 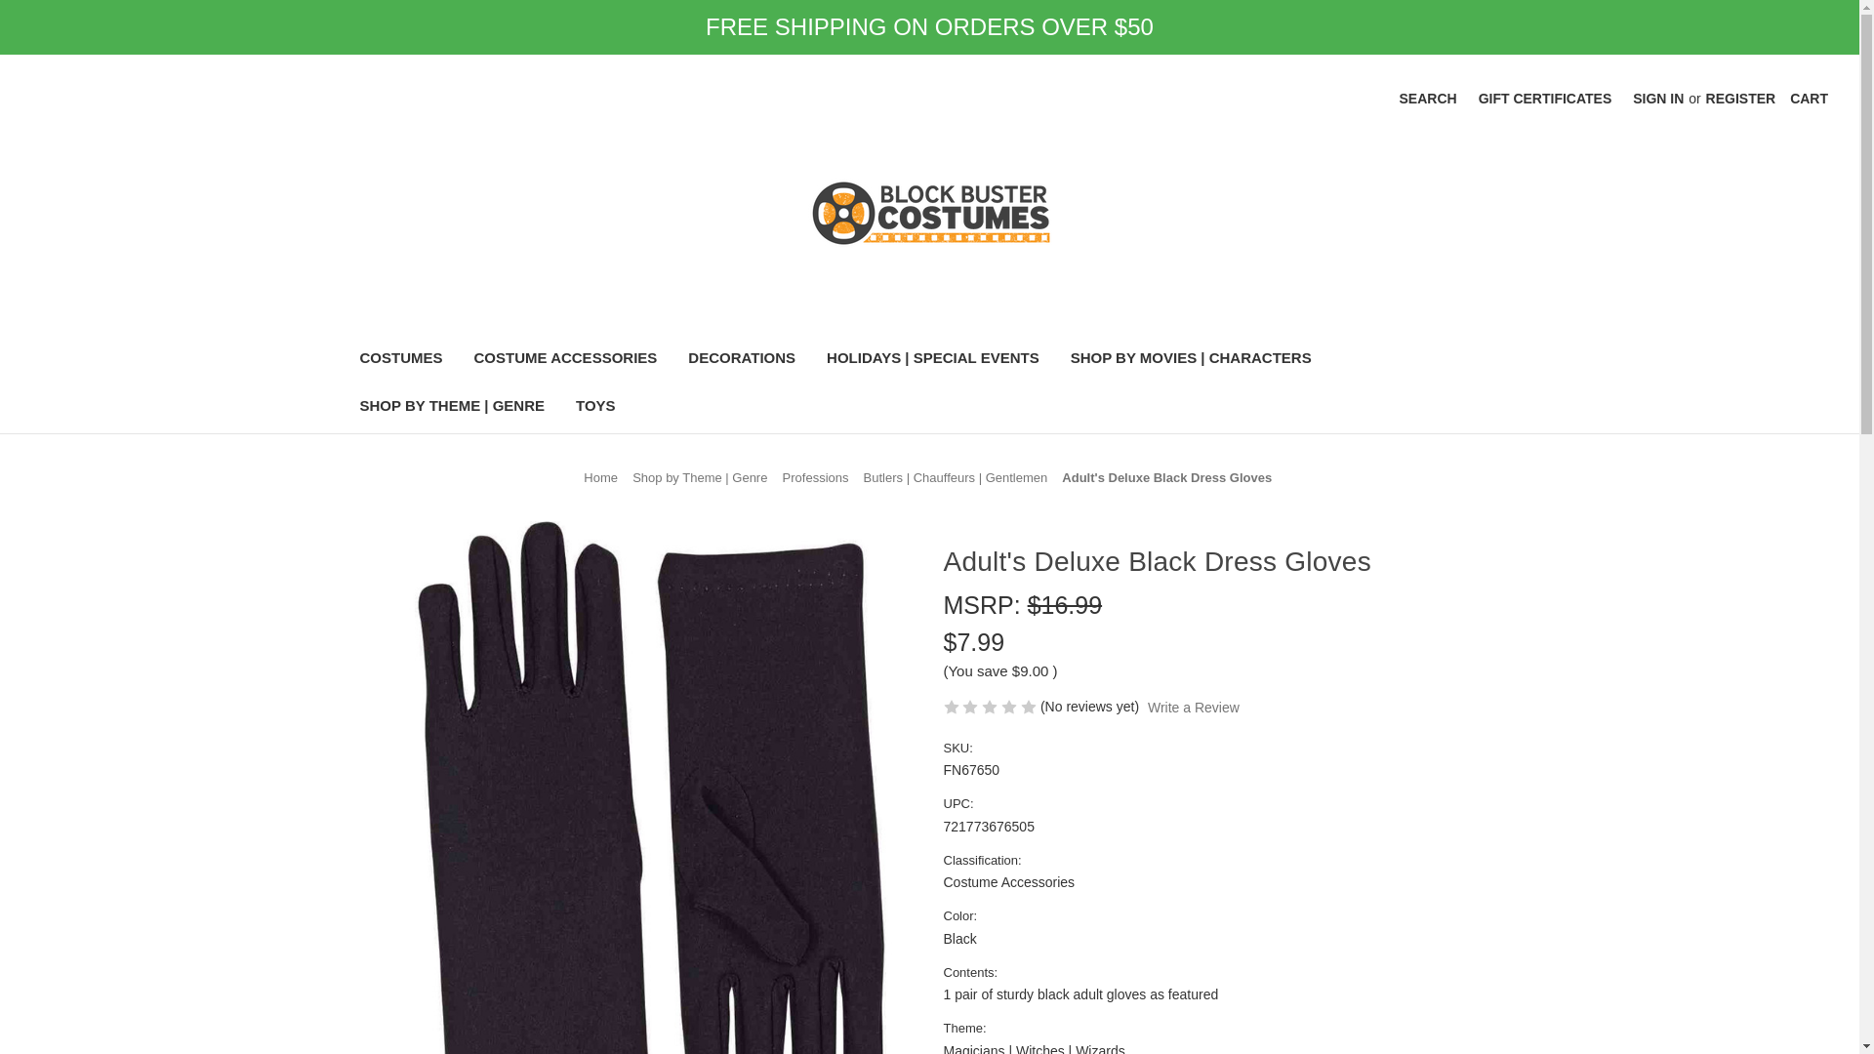 I want to click on CART, so click(x=1808, y=99).